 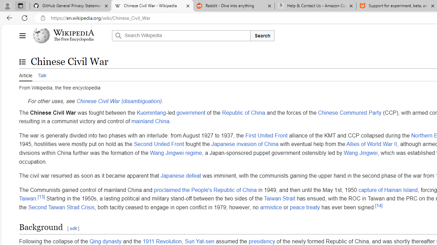 I want to click on The Free Encyclopedia, so click(x=74, y=39).